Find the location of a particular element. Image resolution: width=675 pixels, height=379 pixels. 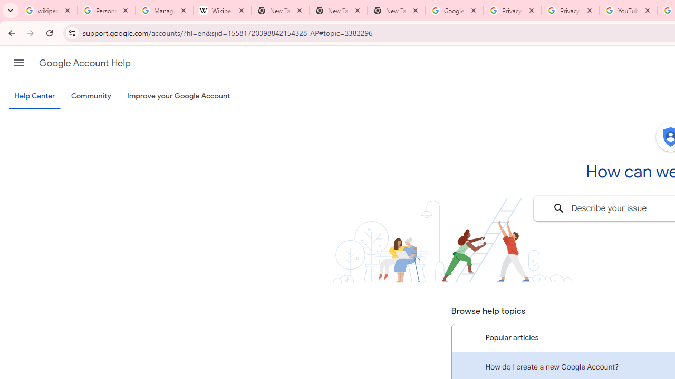

Help Center is located at coordinates (35, 97).